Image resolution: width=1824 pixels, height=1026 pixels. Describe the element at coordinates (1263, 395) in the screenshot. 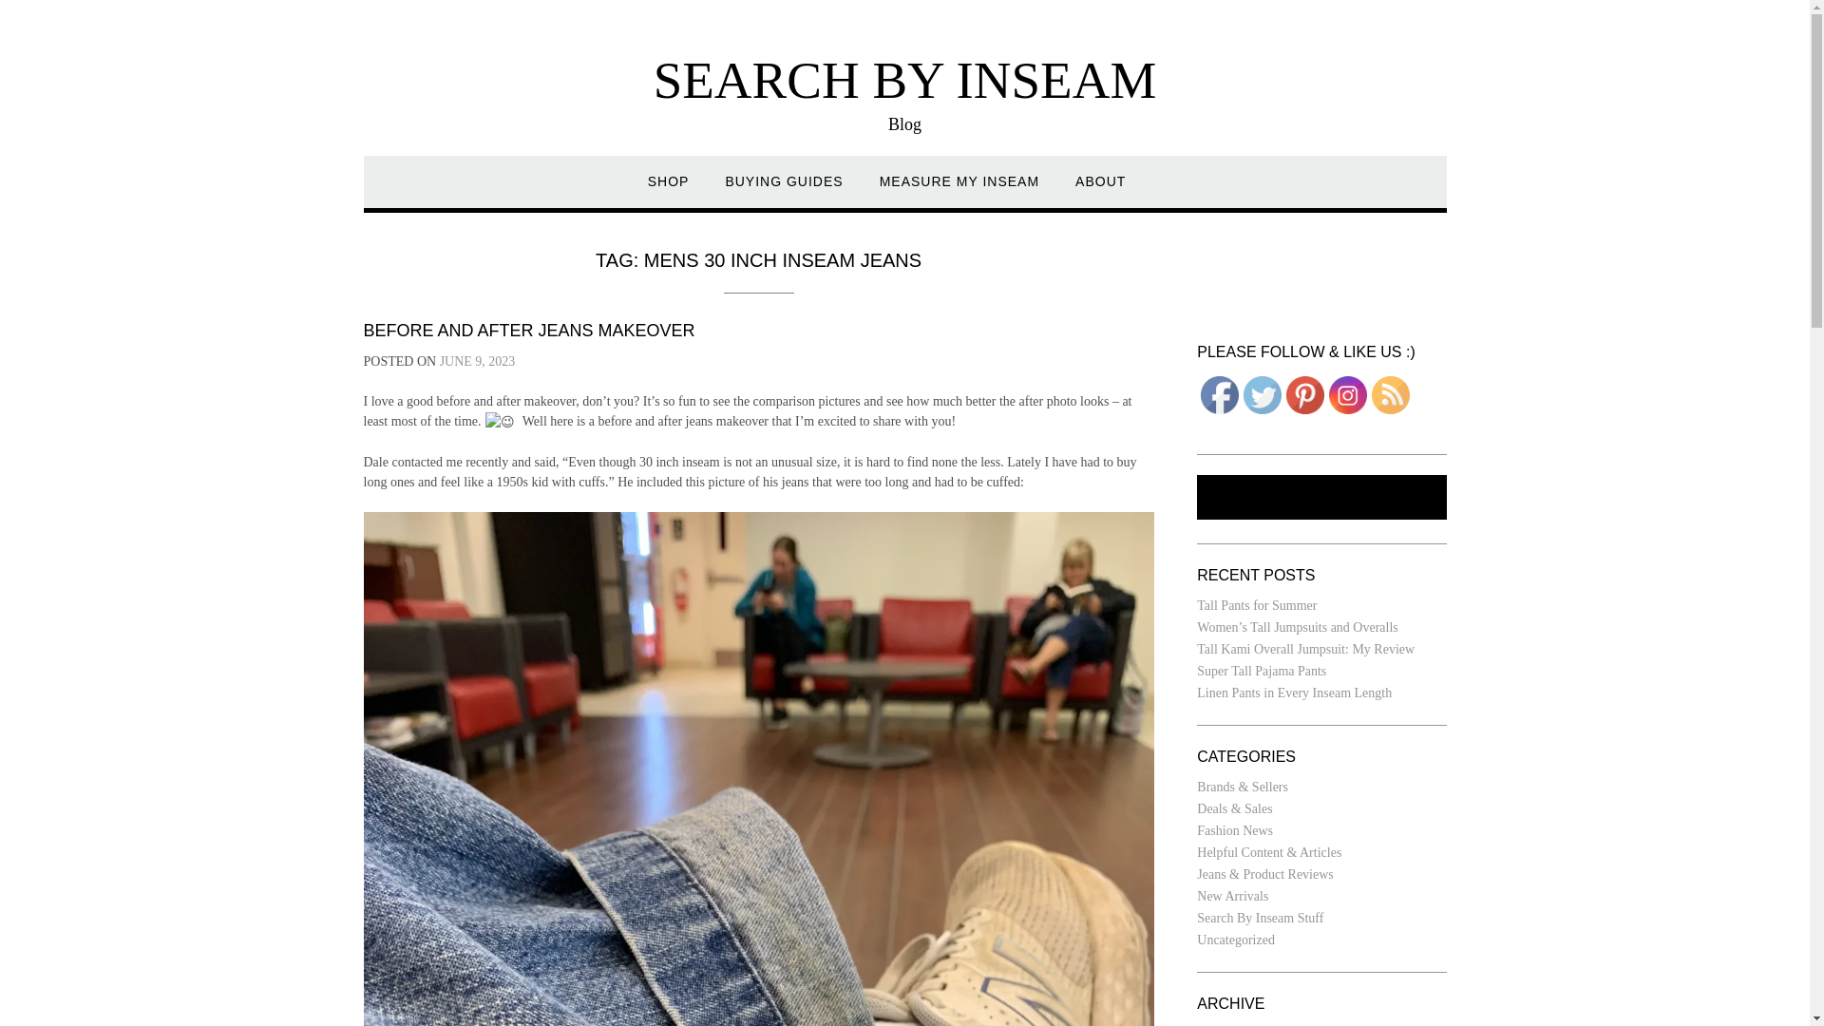

I see `Twitter` at that location.